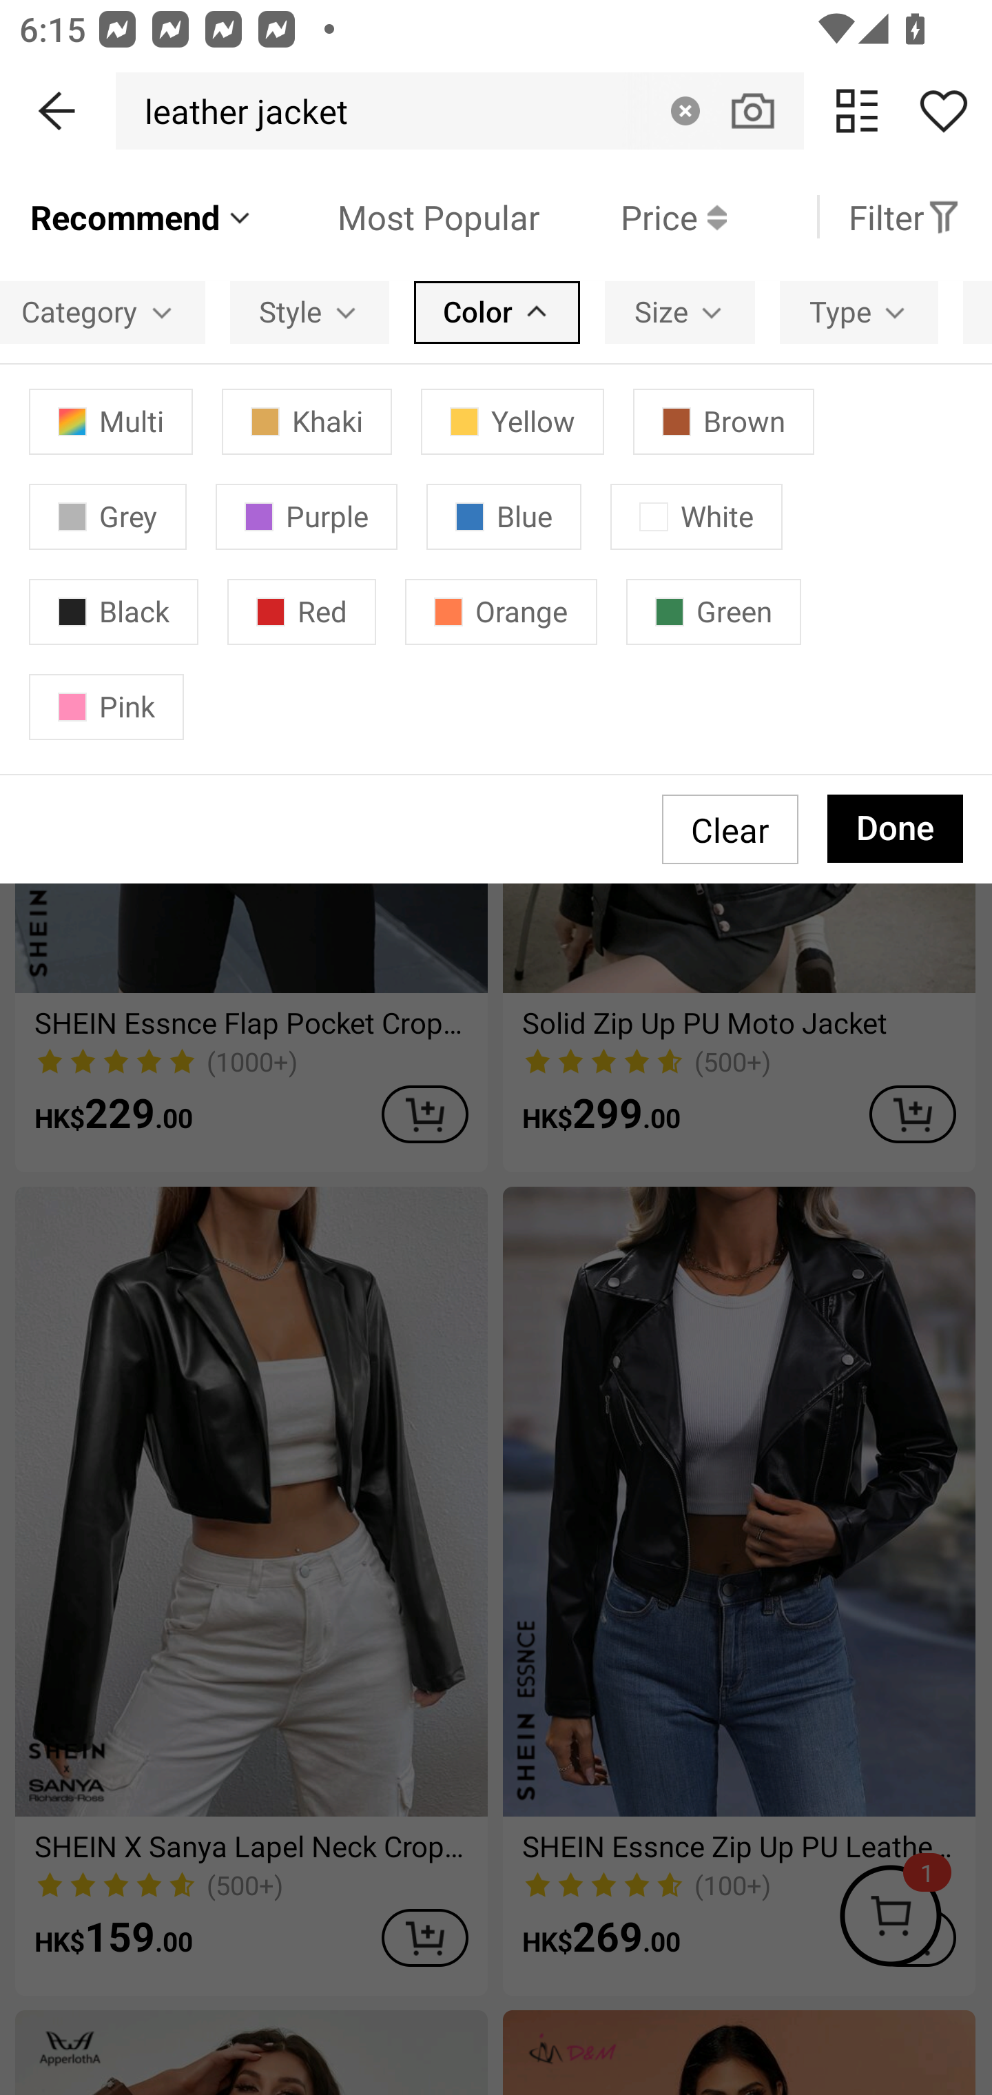 The height and width of the screenshot is (2095, 992). Describe the element at coordinates (309, 311) in the screenshot. I see `Style` at that location.